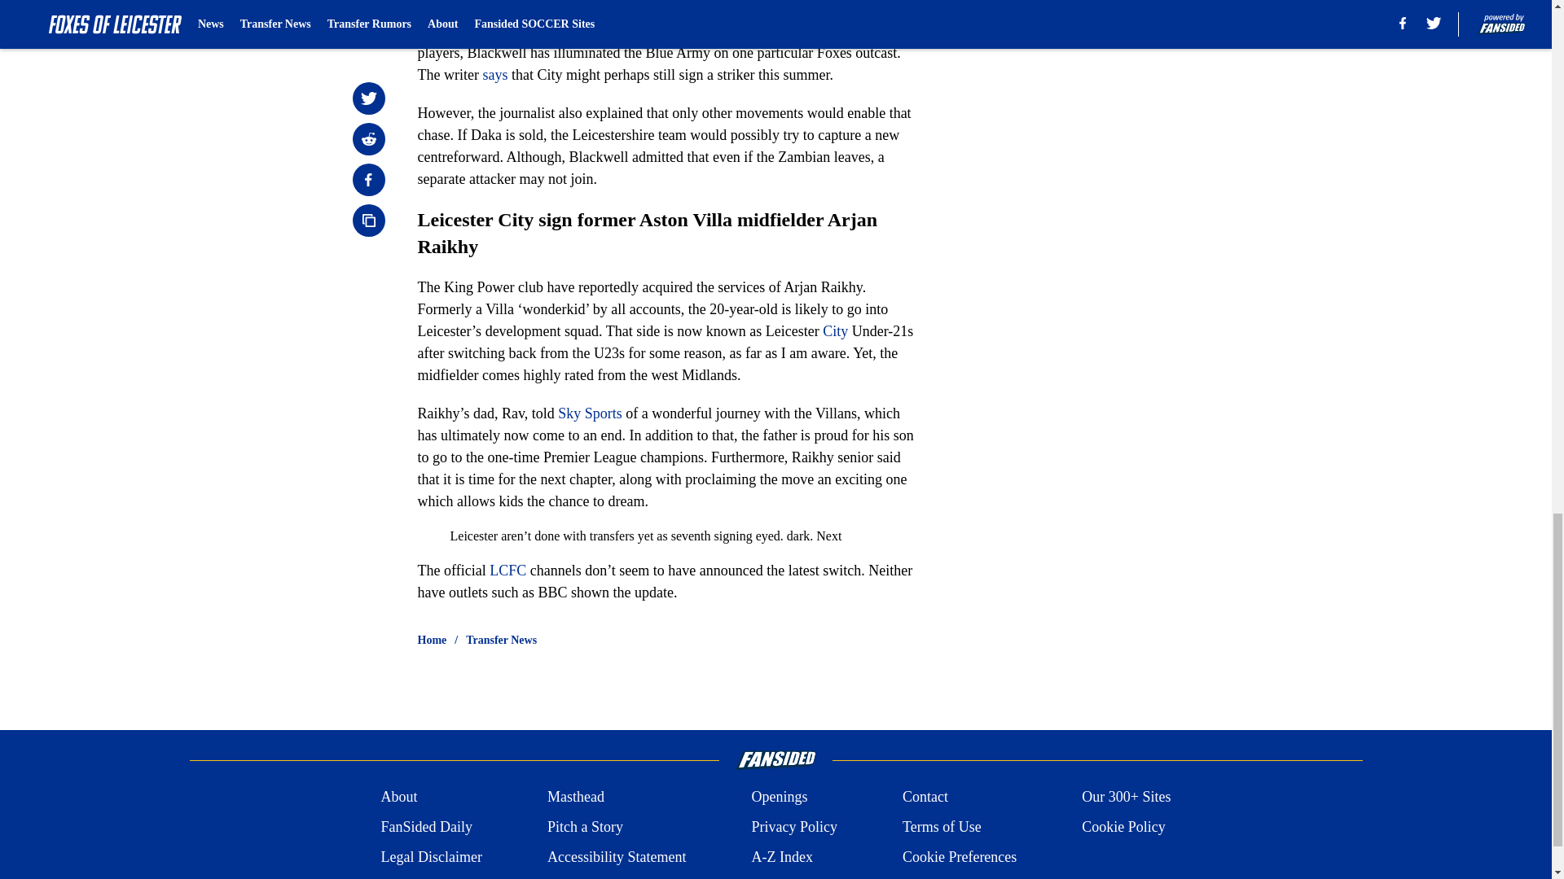 The height and width of the screenshot is (879, 1564). What do you see at coordinates (925, 796) in the screenshot?
I see `Contact` at bounding box center [925, 796].